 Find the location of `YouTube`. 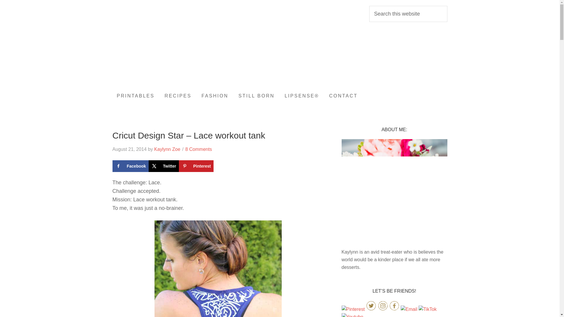

YouTube is located at coordinates (352, 316).